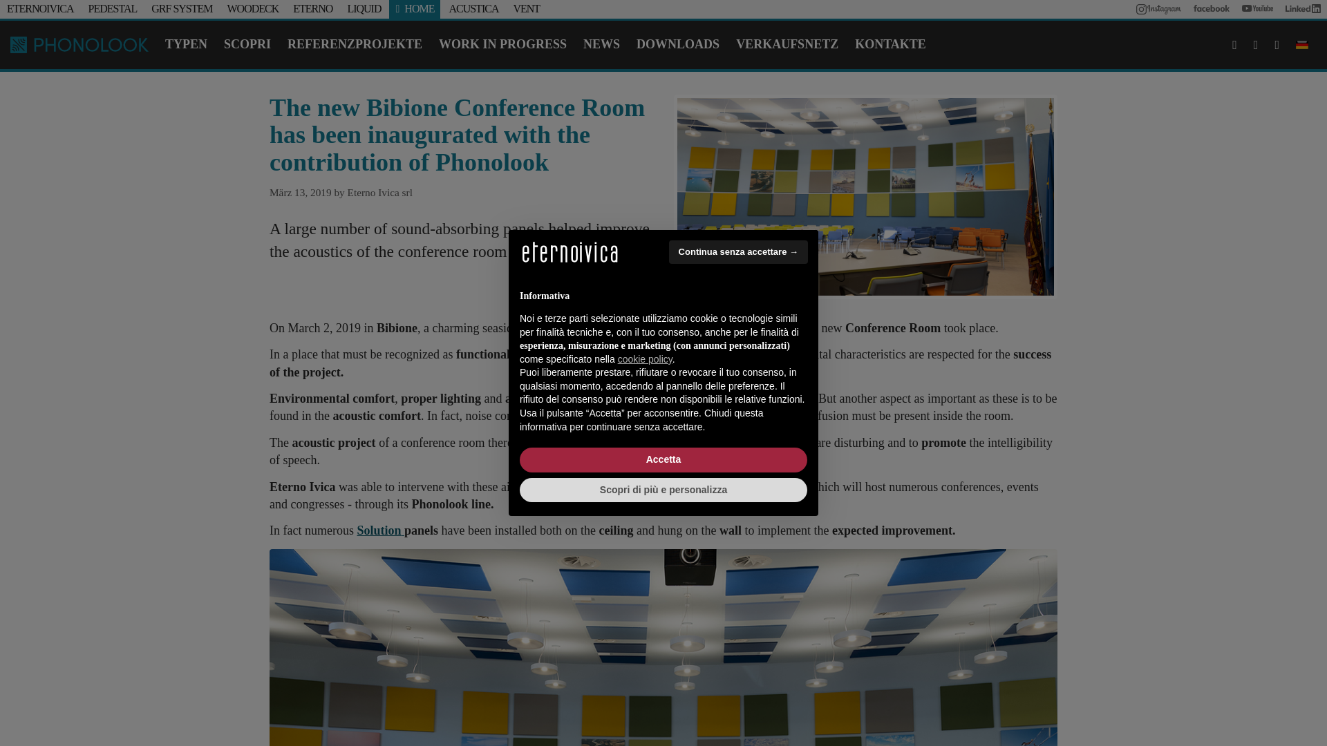 The image size is (1327, 746). Describe the element at coordinates (526, 8) in the screenshot. I see `VENT` at that location.